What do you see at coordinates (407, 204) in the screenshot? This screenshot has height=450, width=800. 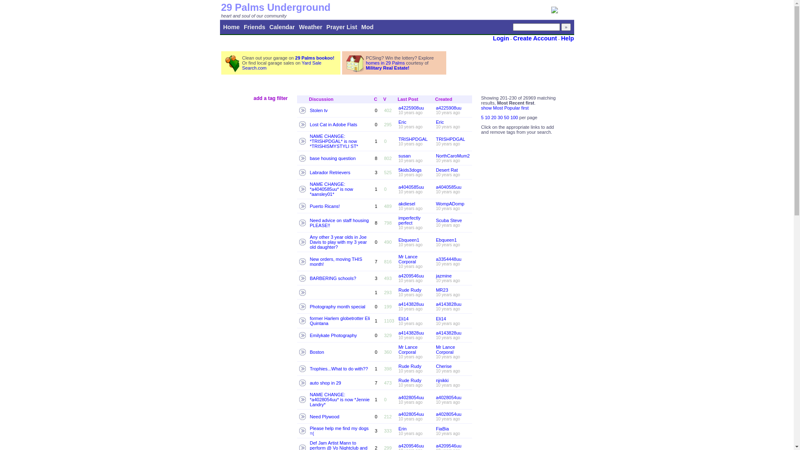 I see `akdiesel` at bounding box center [407, 204].